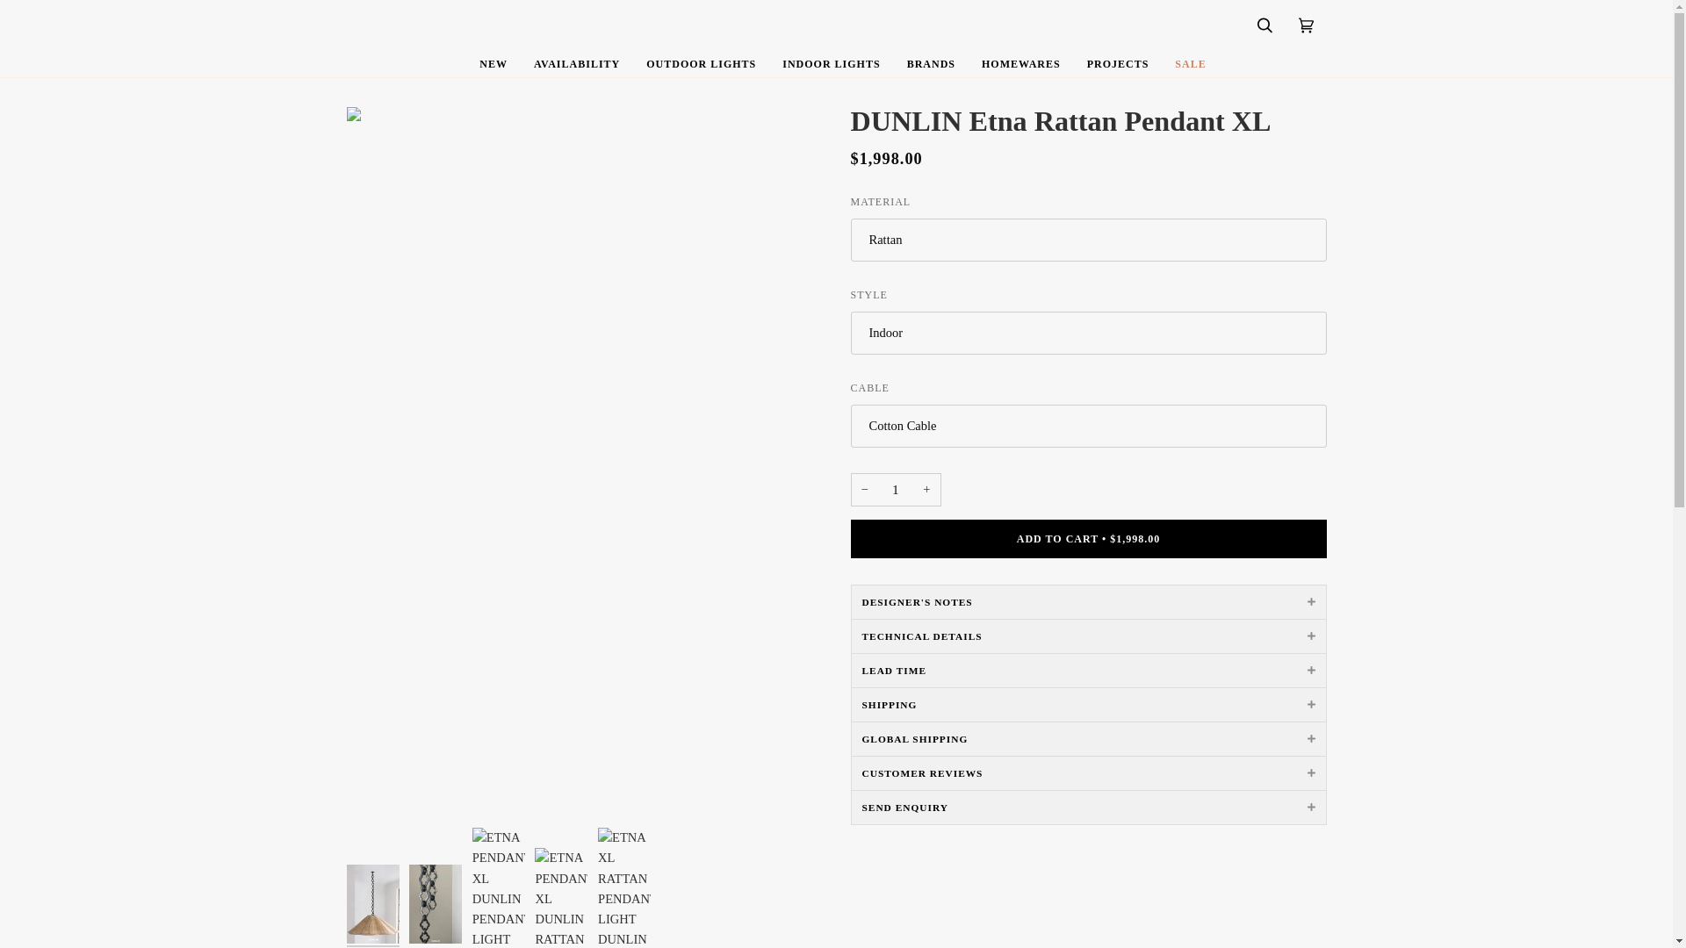 This screenshot has height=948, width=1686. Describe the element at coordinates (1264, 26) in the screenshot. I see `Search` at that location.